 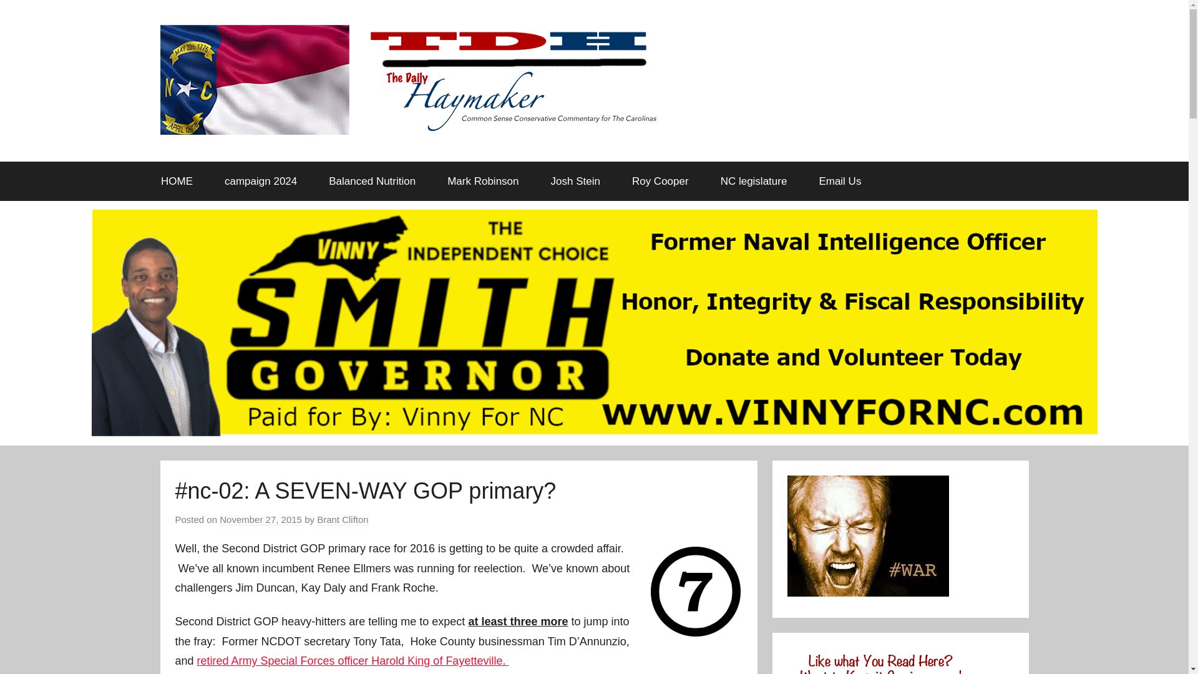 What do you see at coordinates (483, 181) in the screenshot?
I see `Mark Robinson` at bounding box center [483, 181].